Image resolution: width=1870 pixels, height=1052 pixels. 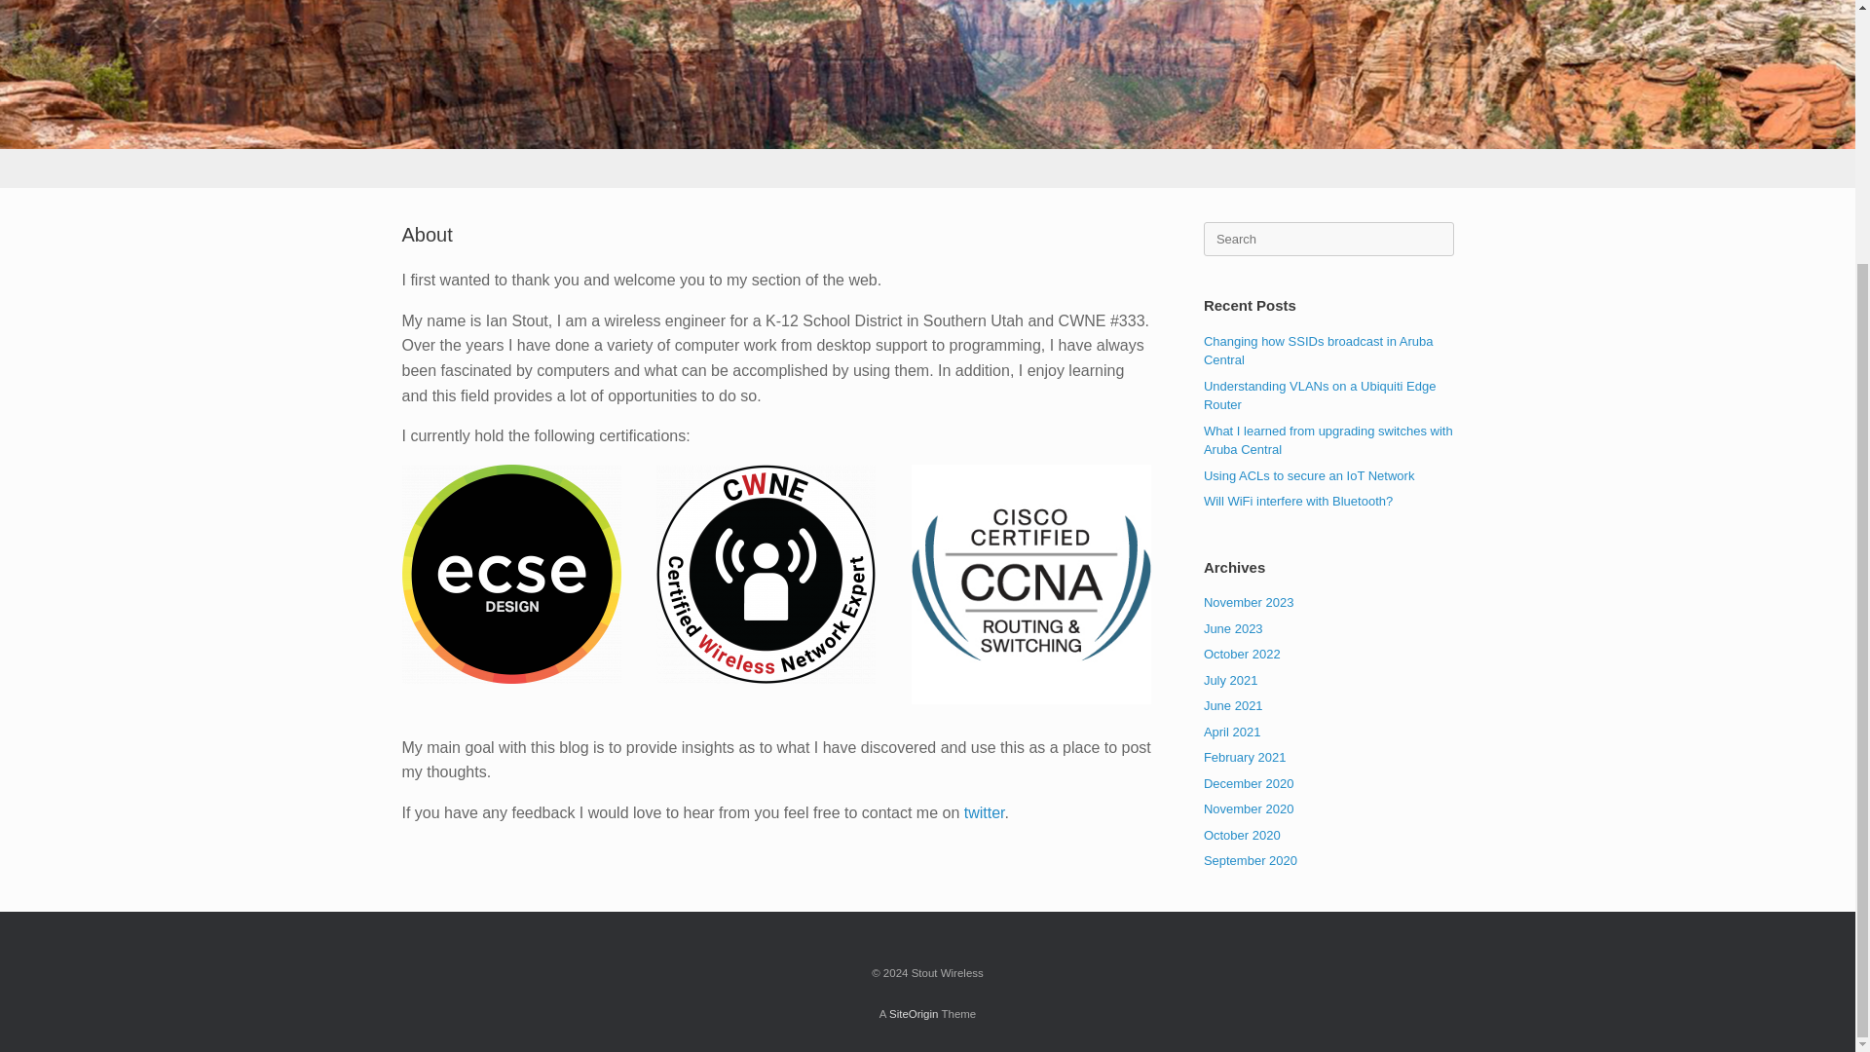 I want to click on June 2023, so click(x=1233, y=629).